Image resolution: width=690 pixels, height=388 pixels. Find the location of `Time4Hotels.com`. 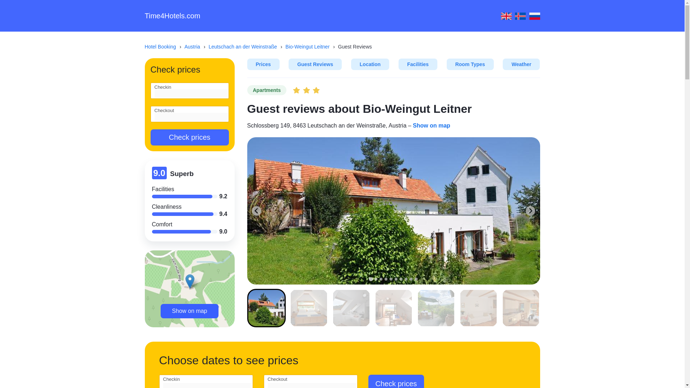

Time4Hotels.com is located at coordinates (172, 16).